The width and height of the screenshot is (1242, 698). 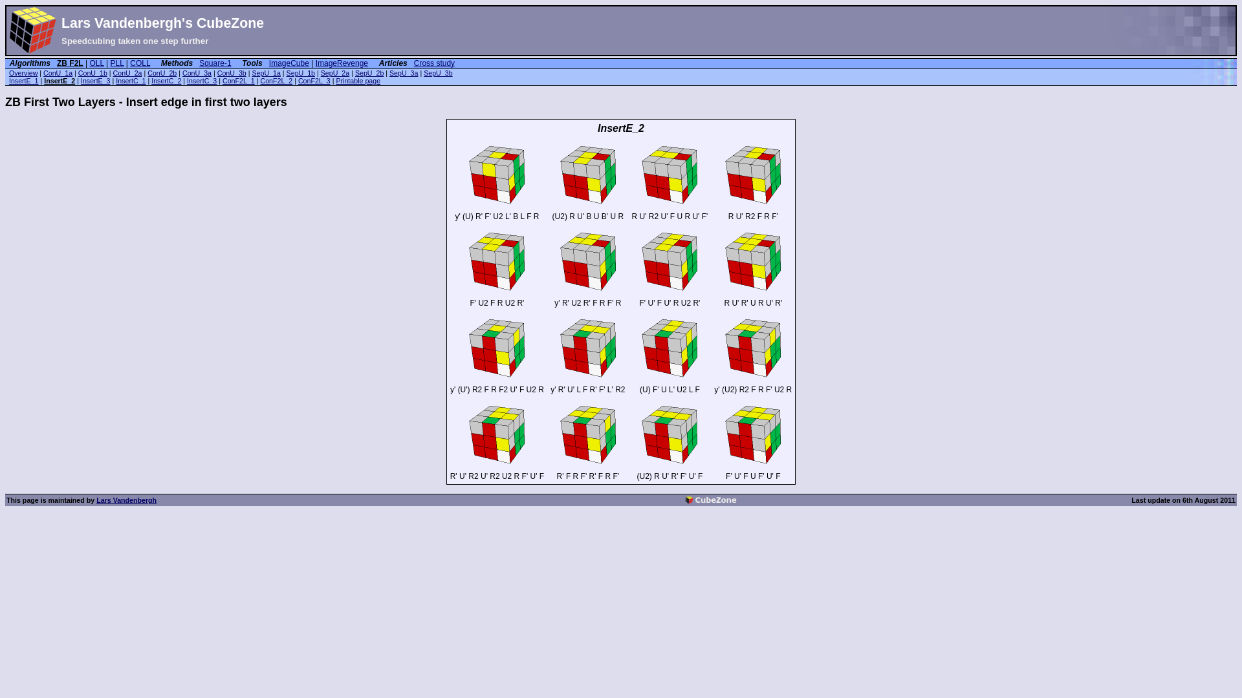 What do you see at coordinates (239, 81) in the screenshot?
I see `ConF2L_1` at bounding box center [239, 81].